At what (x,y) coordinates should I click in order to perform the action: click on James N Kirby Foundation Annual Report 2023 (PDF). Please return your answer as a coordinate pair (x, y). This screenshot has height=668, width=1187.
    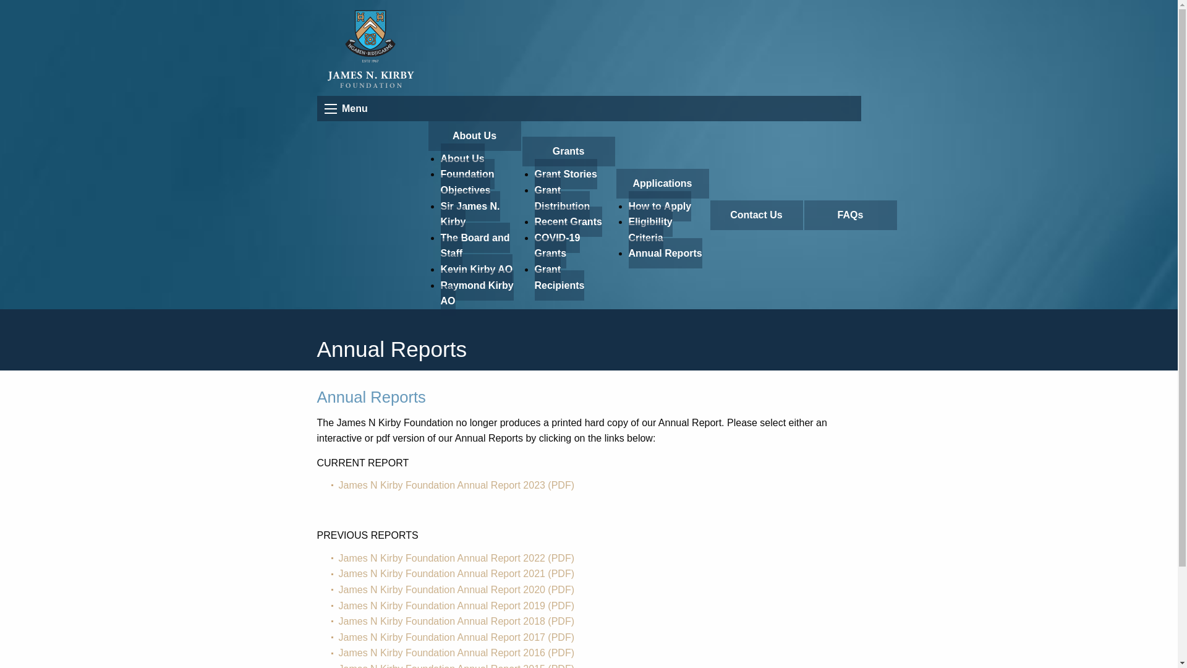
    Looking at the image, I should click on (457, 485).